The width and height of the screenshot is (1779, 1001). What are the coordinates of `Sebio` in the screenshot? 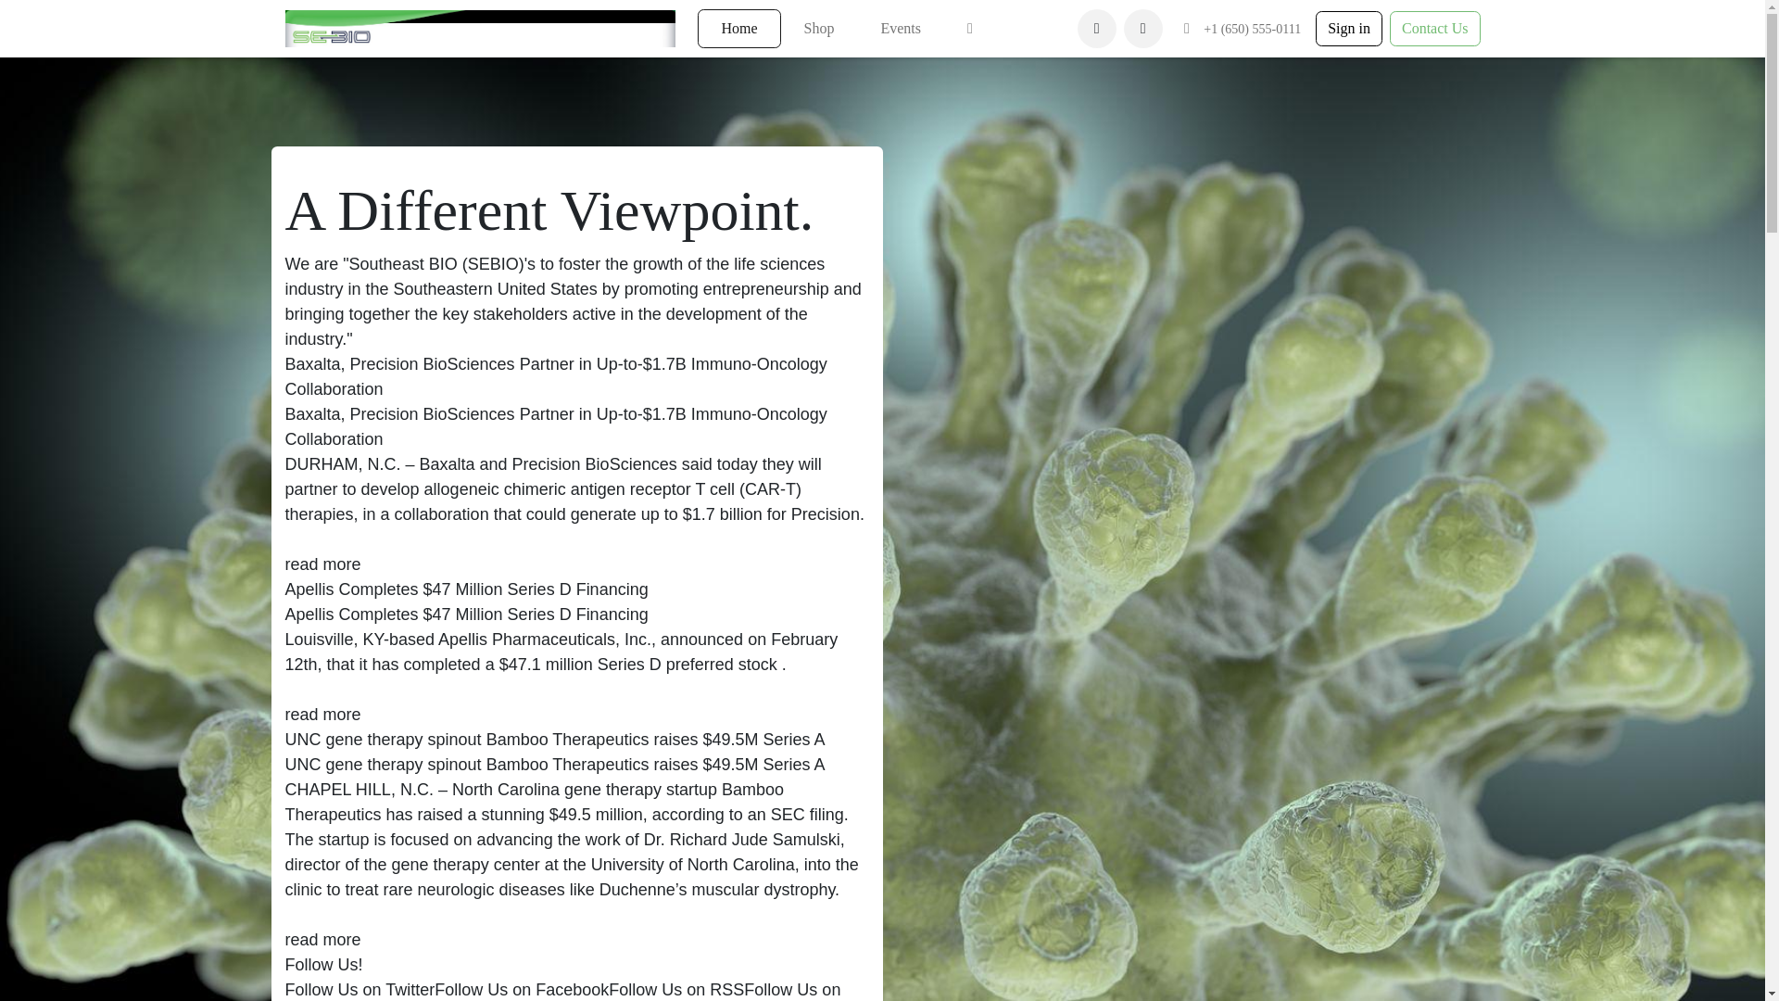 It's located at (480, 28).